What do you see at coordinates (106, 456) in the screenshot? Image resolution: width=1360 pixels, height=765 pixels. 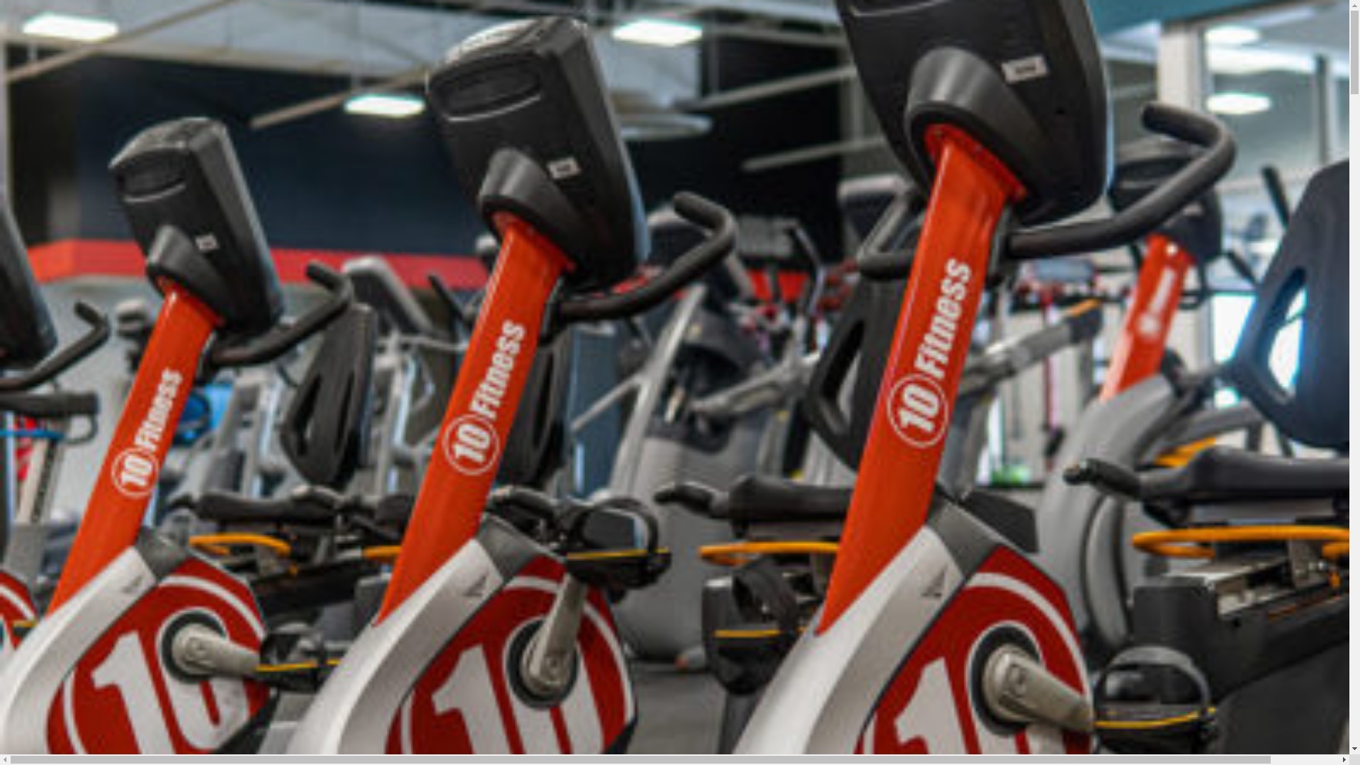 I see `GET A TRAINER` at bounding box center [106, 456].